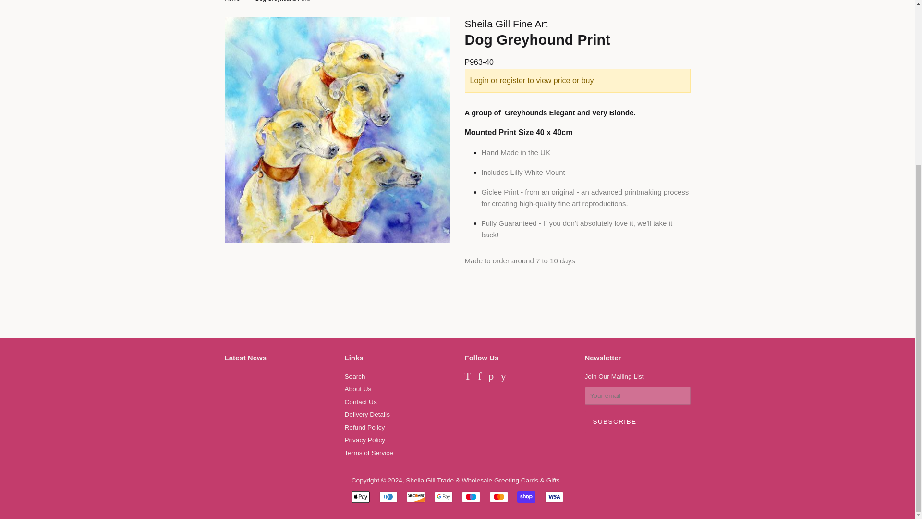 Image resolution: width=922 pixels, height=519 pixels. Describe the element at coordinates (471, 497) in the screenshot. I see `Maestro` at that location.